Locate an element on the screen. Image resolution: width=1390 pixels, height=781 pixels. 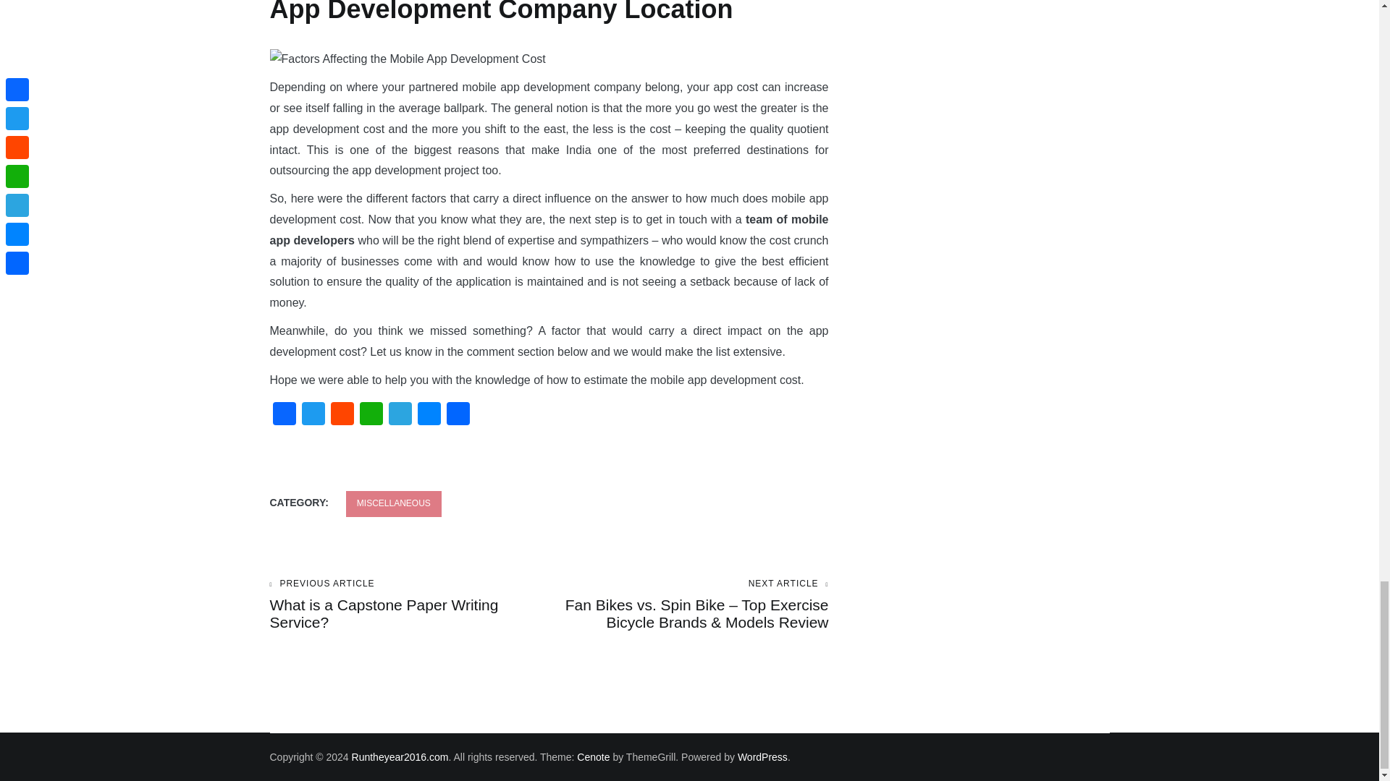
Messenger is located at coordinates (370, 415).